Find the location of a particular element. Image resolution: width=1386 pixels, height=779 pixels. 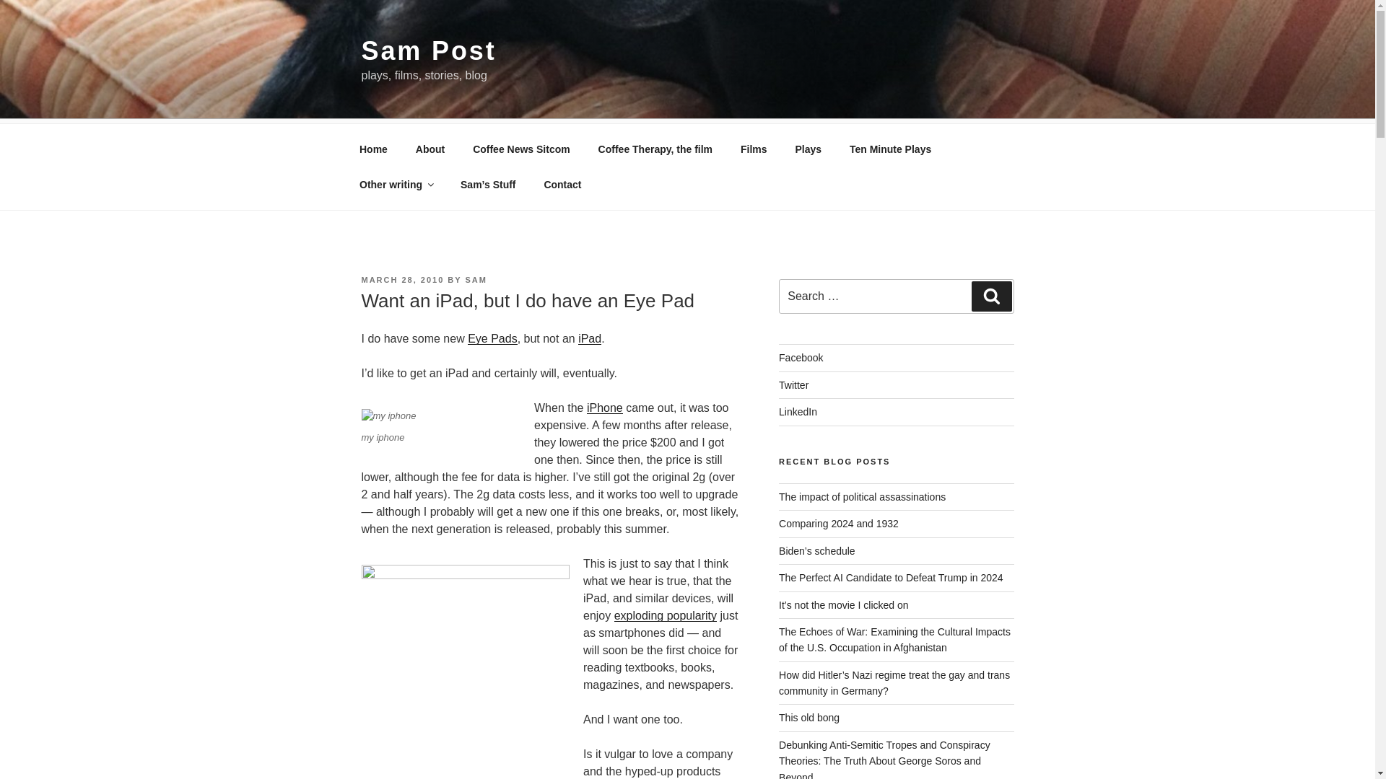

Sam Post is located at coordinates (428, 50).